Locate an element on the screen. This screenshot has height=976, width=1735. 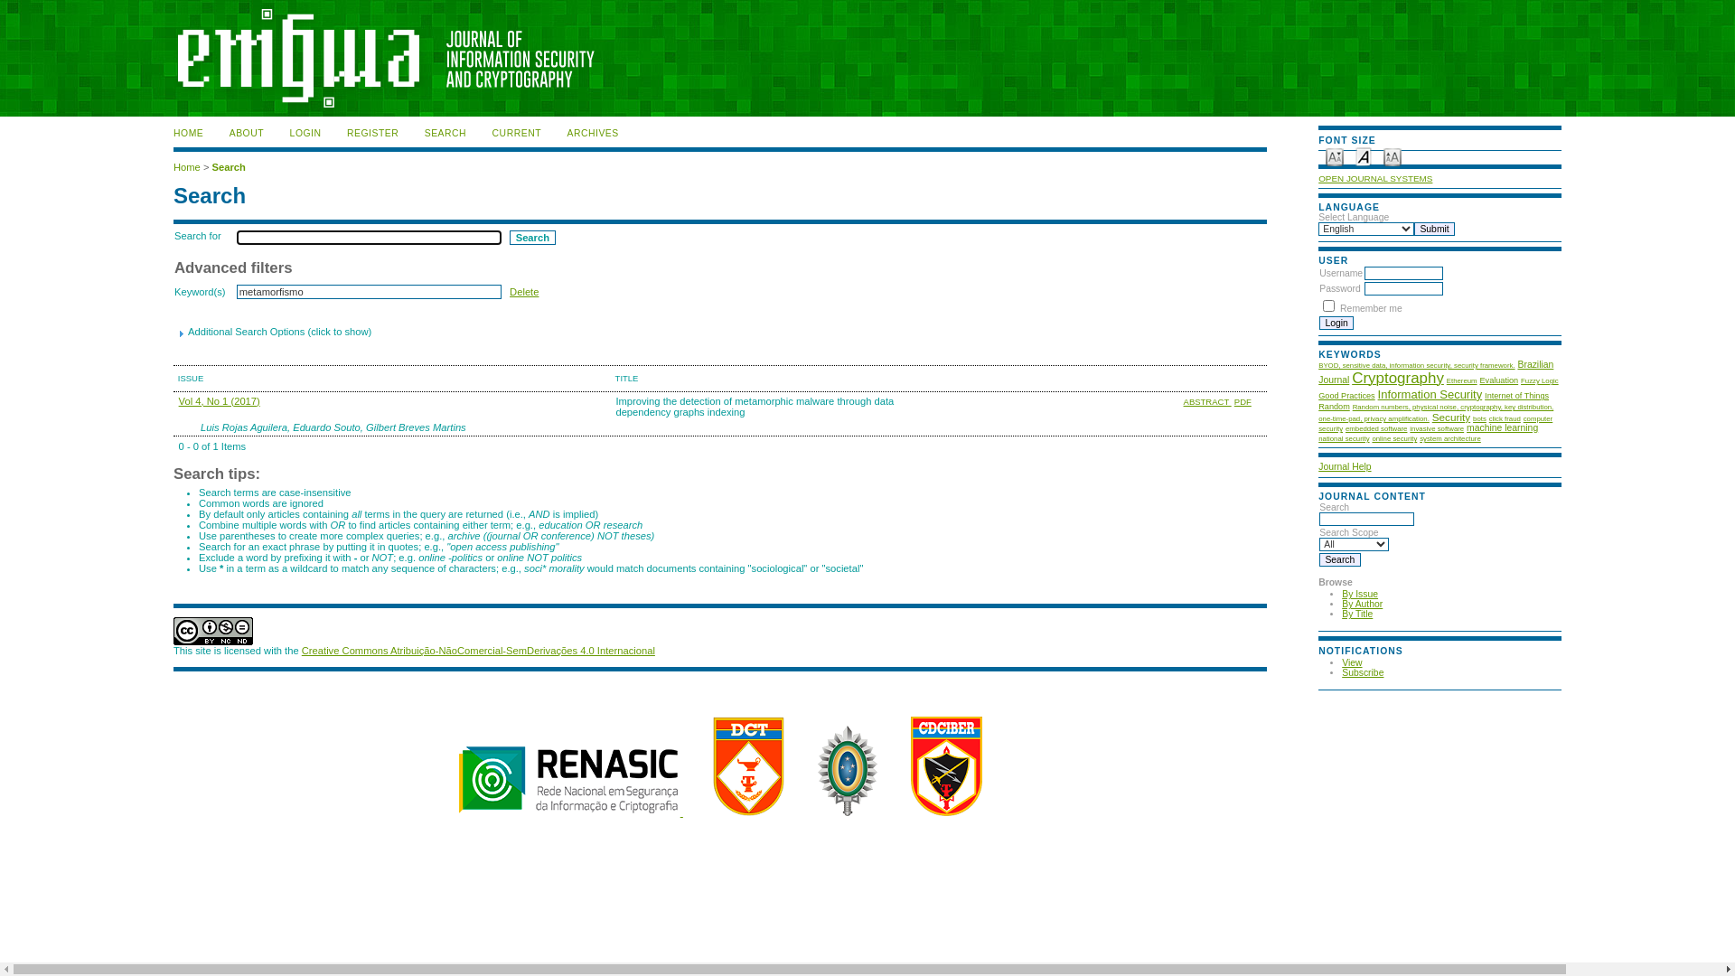
Subscribe is located at coordinates (1363, 672).